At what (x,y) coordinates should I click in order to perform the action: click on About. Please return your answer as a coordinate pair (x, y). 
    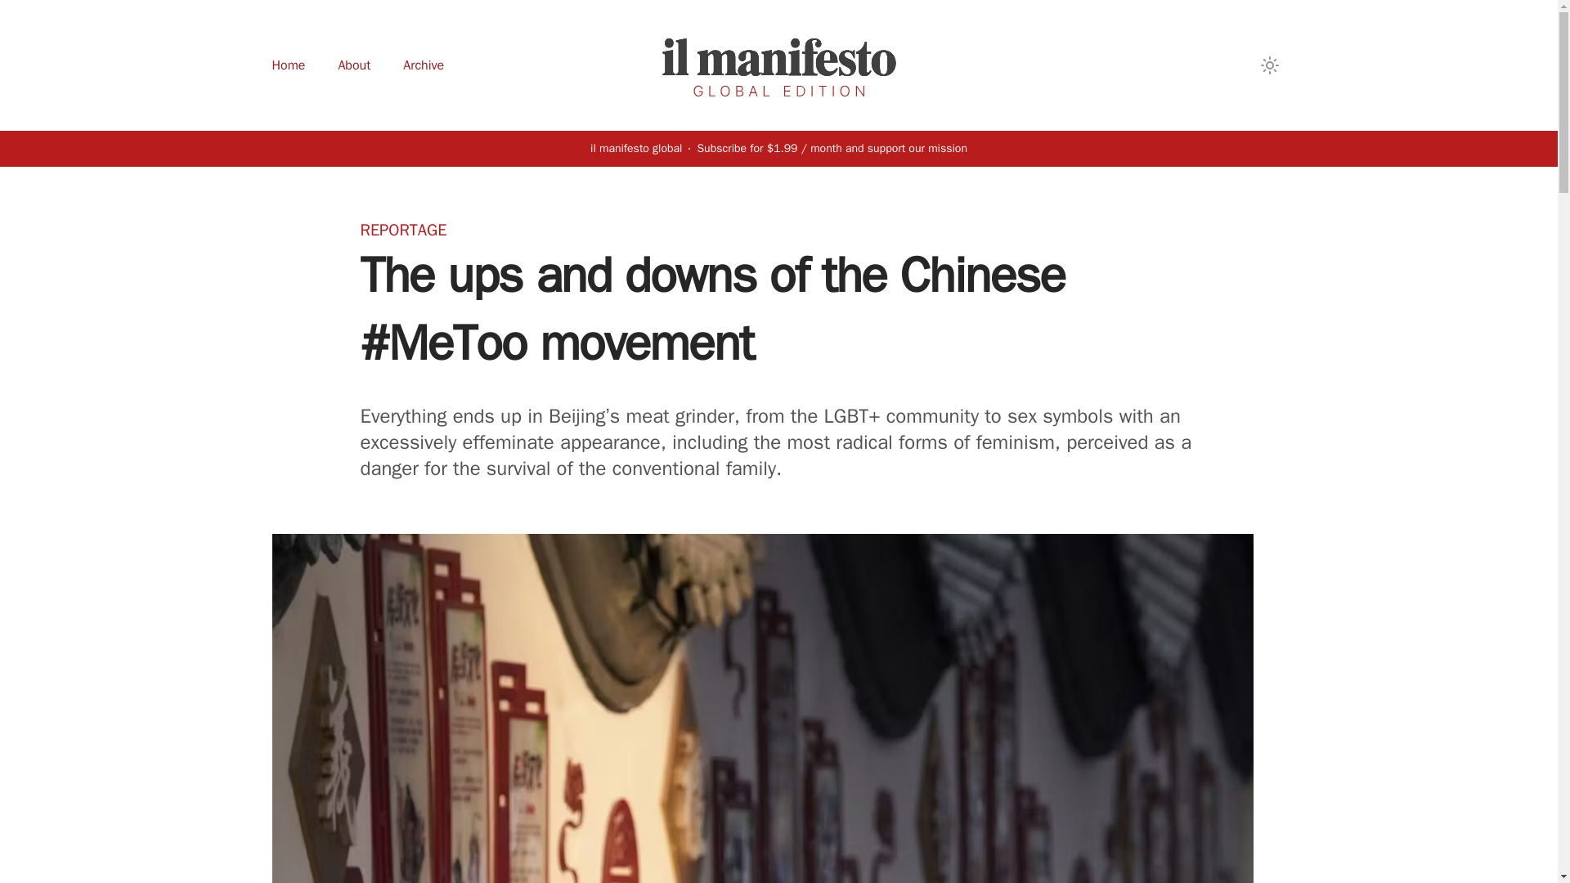
    Looking at the image, I should click on (353, 65).